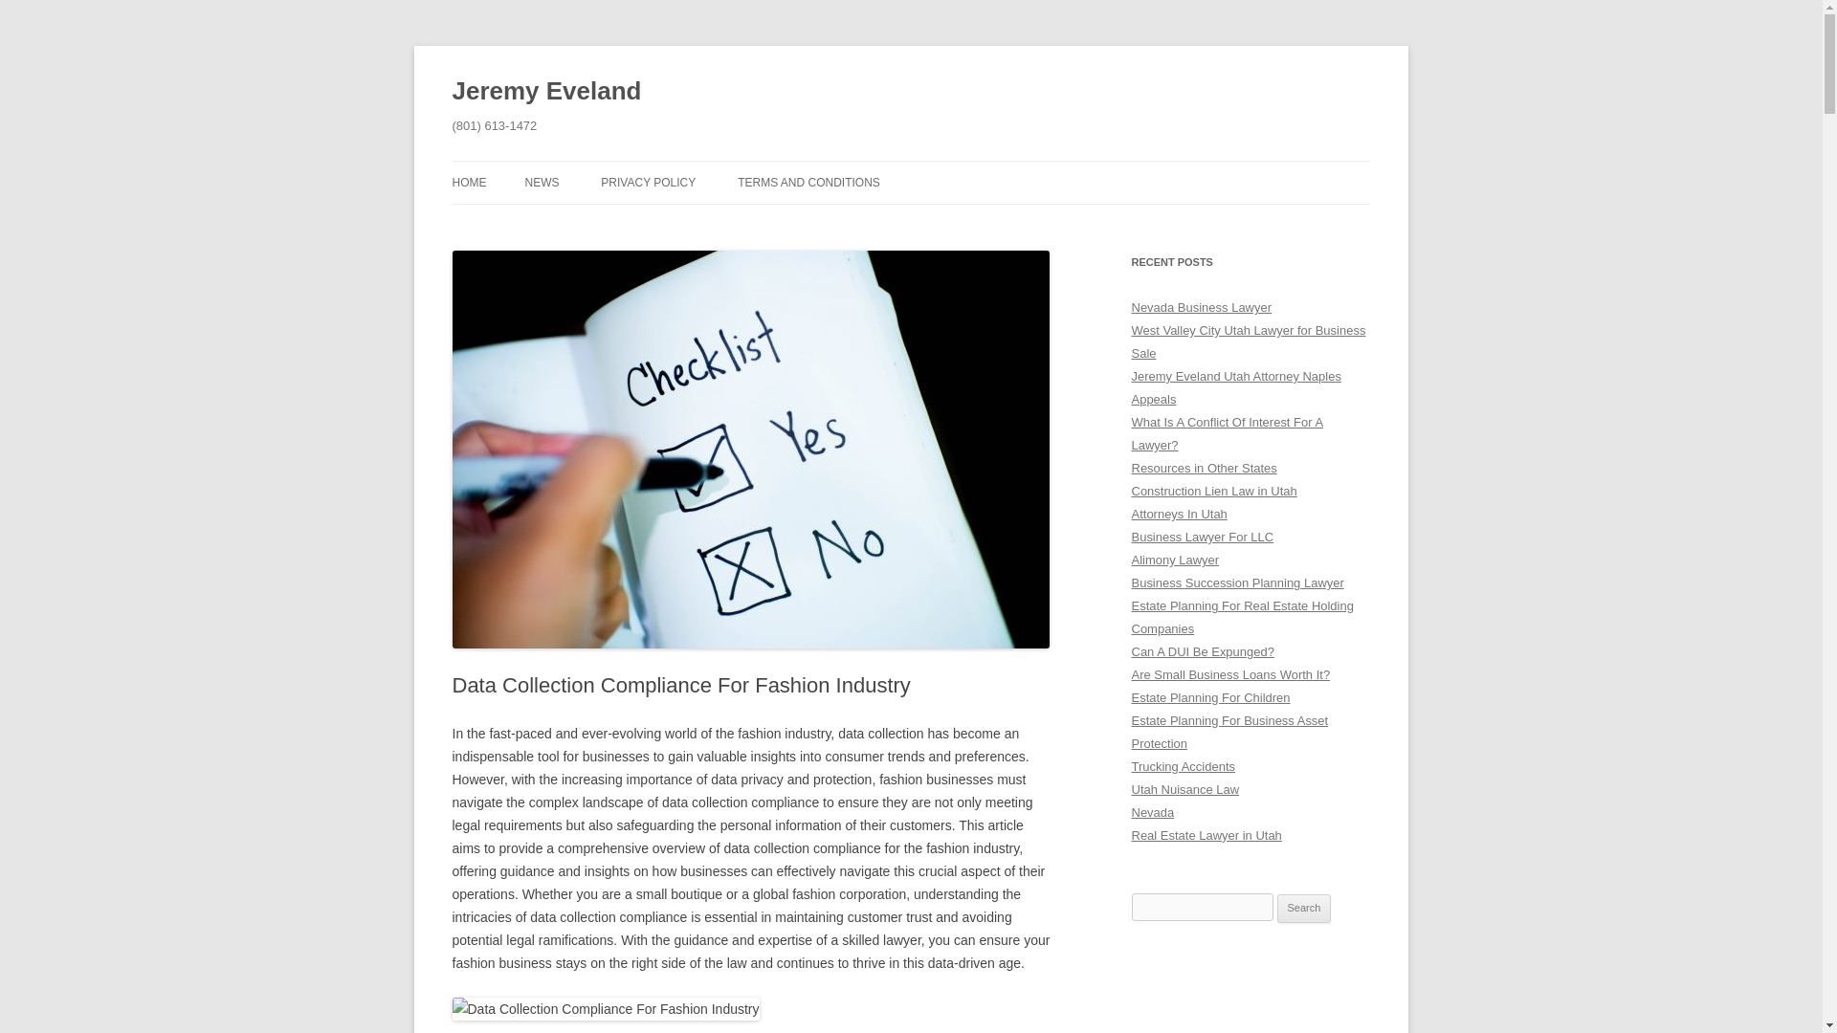 This screenshot has width=1837, height=1033. Describe the element at coordinates (1248, 341) in the screenshot. I see `West Valley City Utah Lawyer for Business Sale` at that location.